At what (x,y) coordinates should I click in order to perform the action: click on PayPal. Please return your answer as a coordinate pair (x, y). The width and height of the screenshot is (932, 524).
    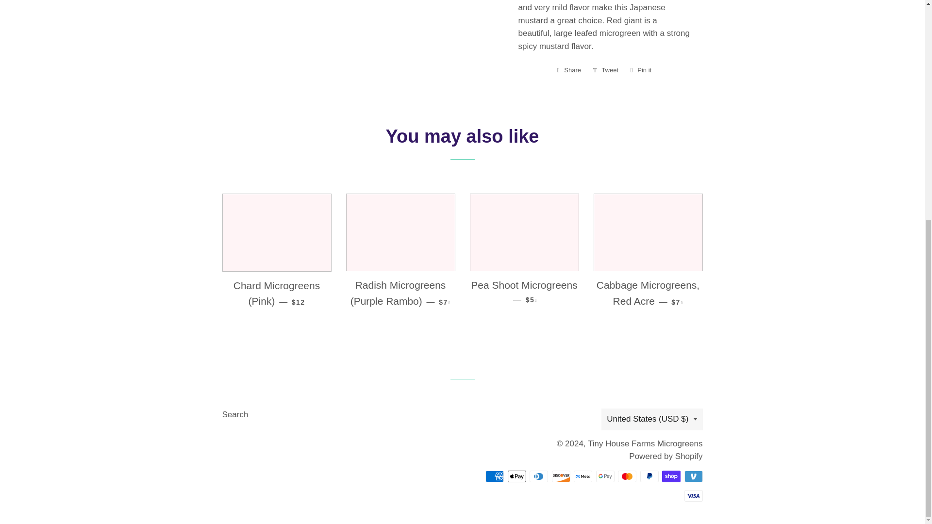
    Looking at the image, I should click on (649, 476).